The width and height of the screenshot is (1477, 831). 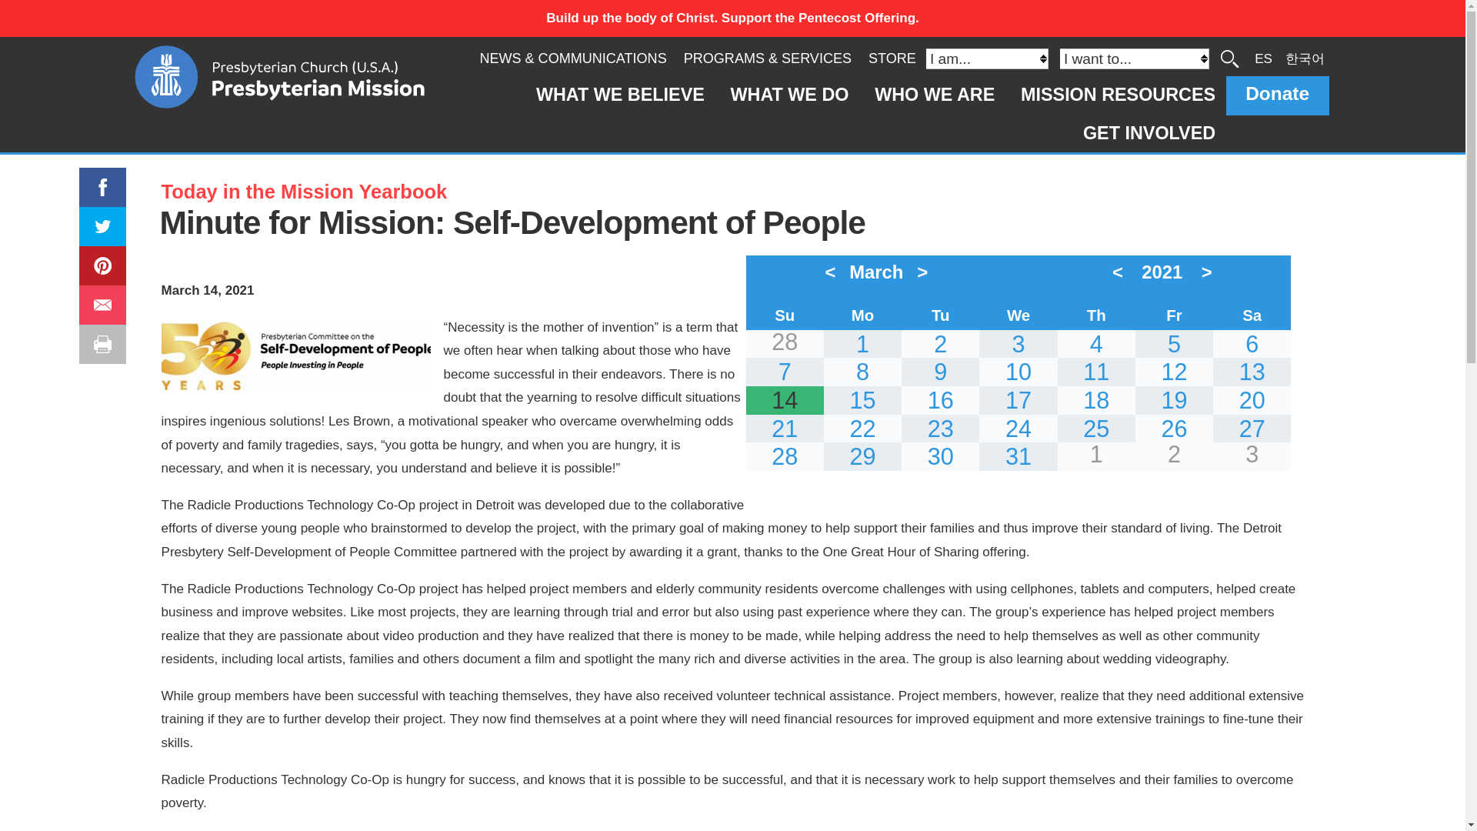 What do you see at coordinates (1120, 271) in the screenshot?
I see `Last Year` at bounding box center [1120, 271].